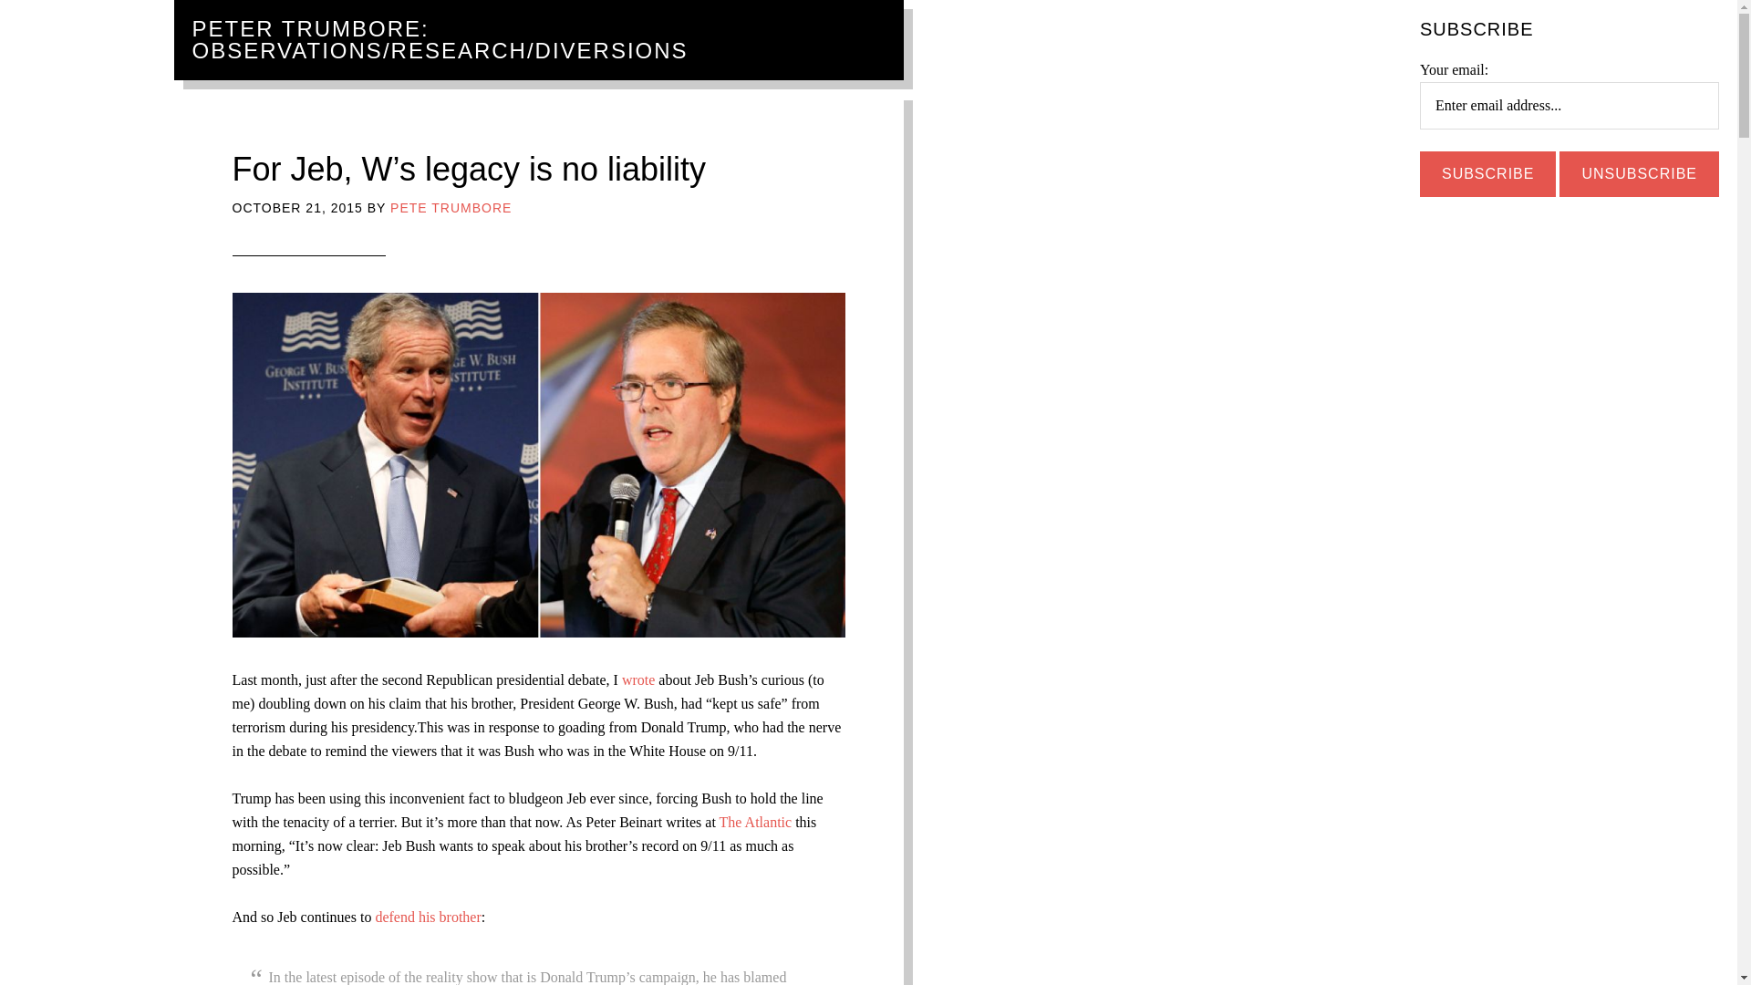 The image size is (1751, 985). I want to click on defend his brother, so click(427, 917).